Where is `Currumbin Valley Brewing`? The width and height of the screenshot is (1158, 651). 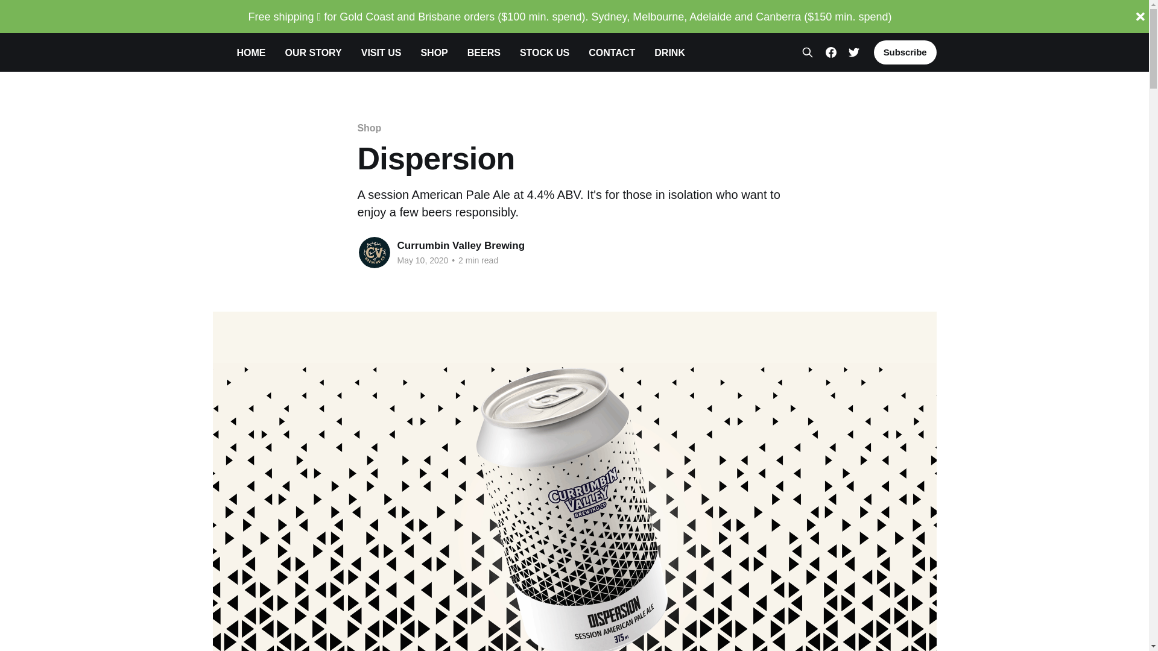
Currumbin Valley Brewing is located at coordinates (461, 246).